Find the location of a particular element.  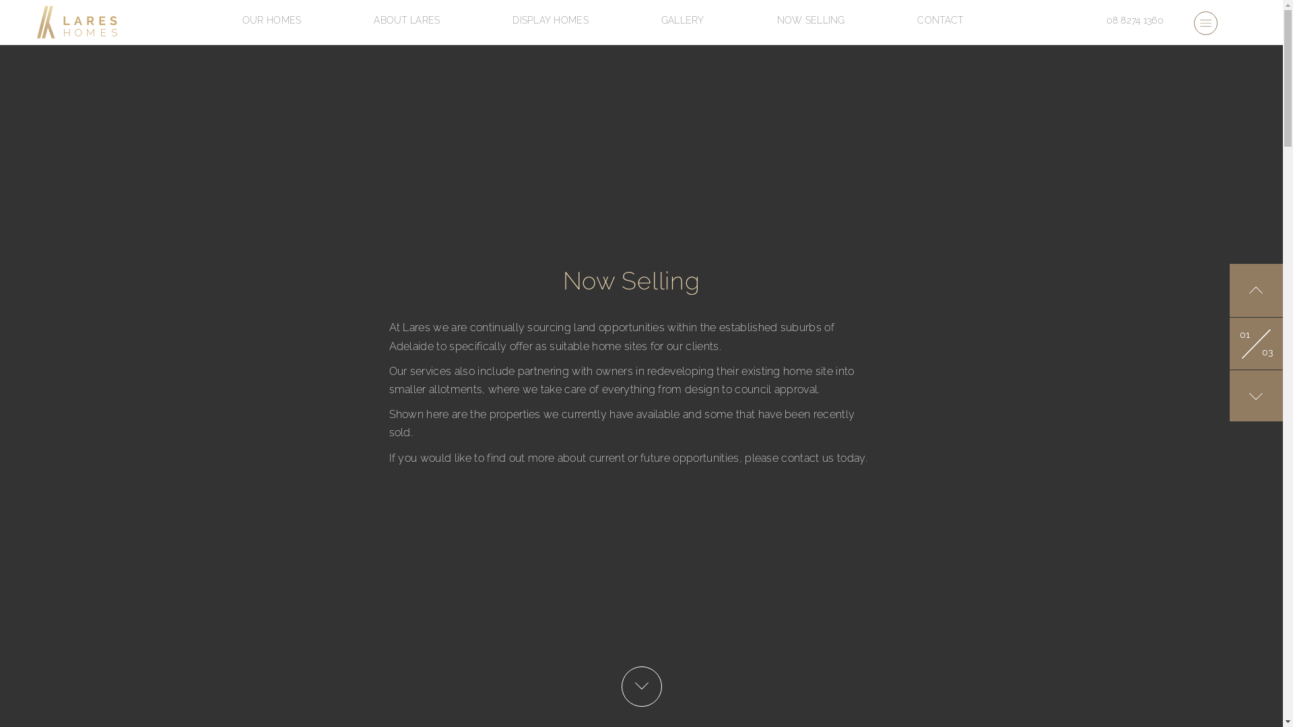

contact us is located at coordinates (807, 458).